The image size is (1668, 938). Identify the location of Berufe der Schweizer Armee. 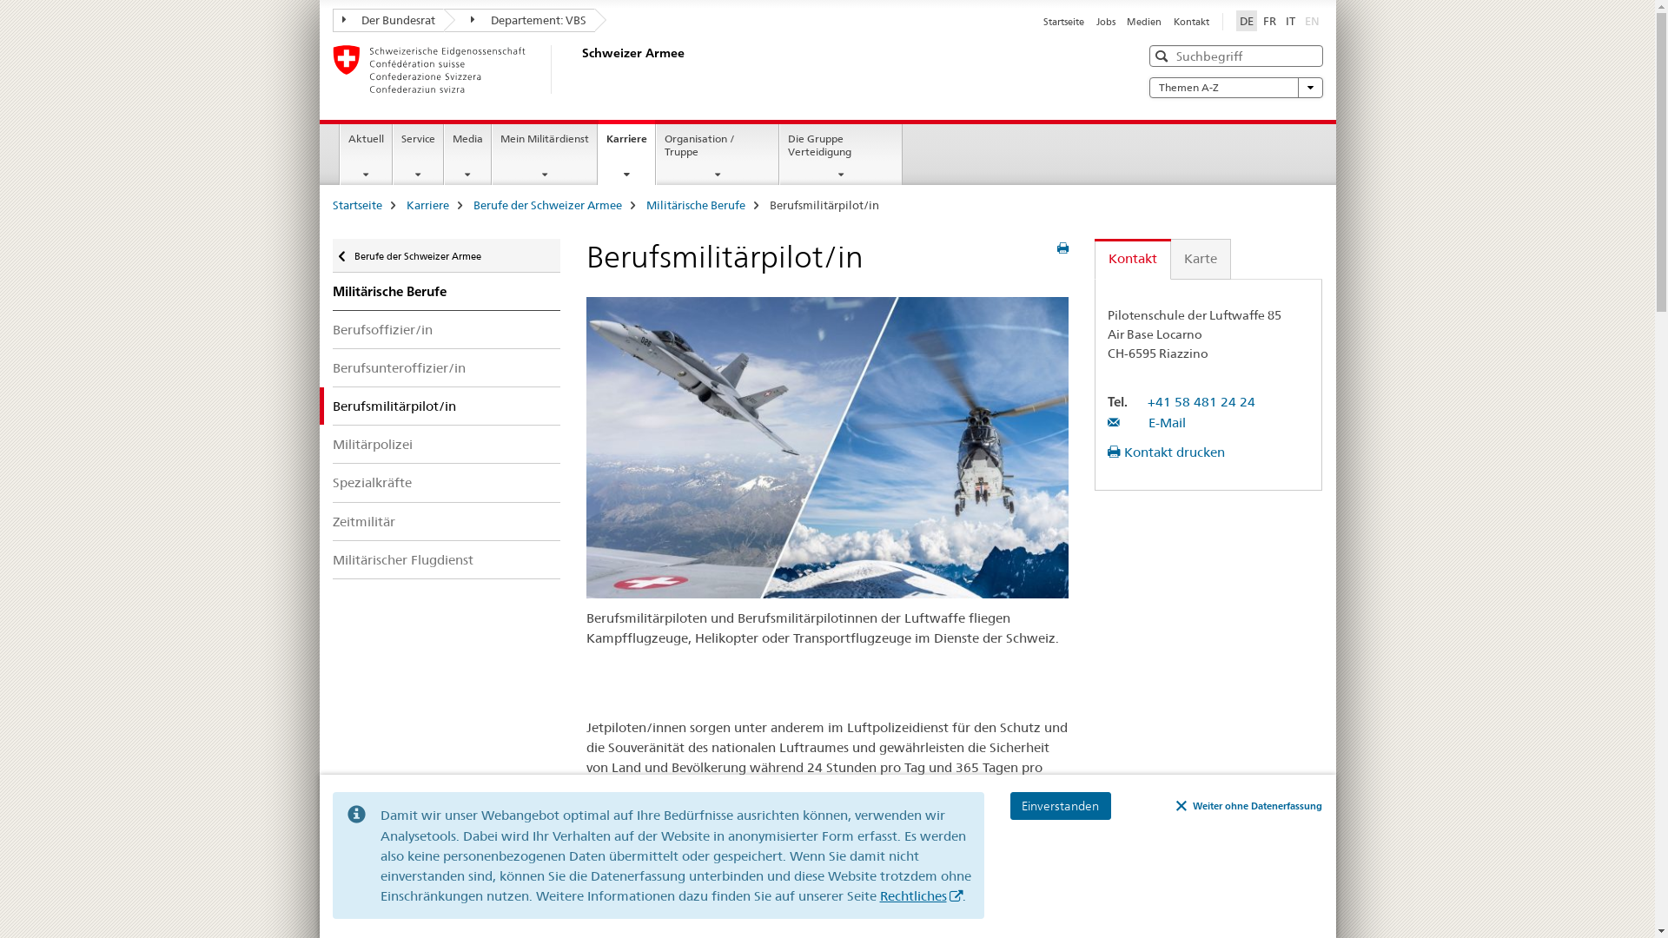
(547, 205).